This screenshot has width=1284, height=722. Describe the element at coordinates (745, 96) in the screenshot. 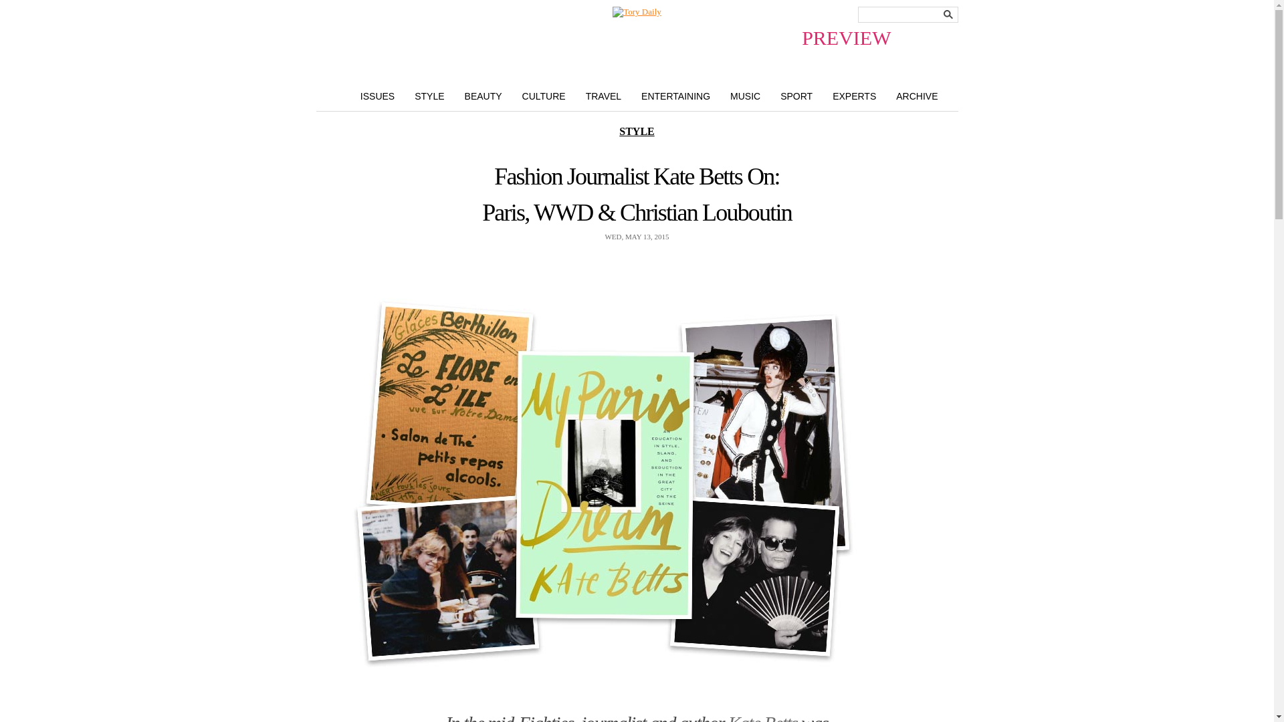

I see `Music` at that location.